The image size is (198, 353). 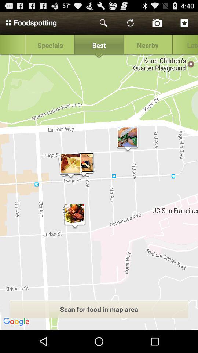 What do you see at coordinates (99, 192) in the screenshot?
I see `press the icon at the center` at bounding box center [99, 192].